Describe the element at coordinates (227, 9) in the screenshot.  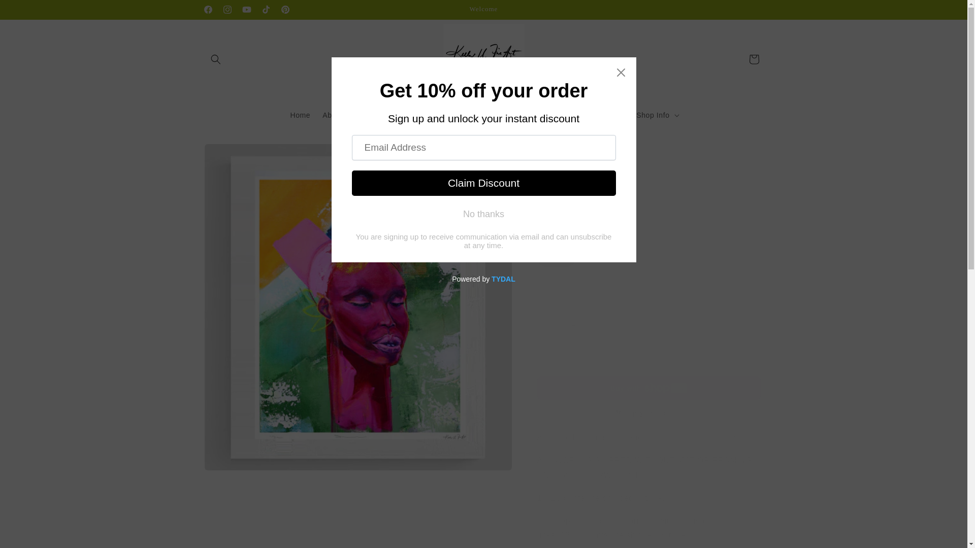
I see `Instagram` at that location.